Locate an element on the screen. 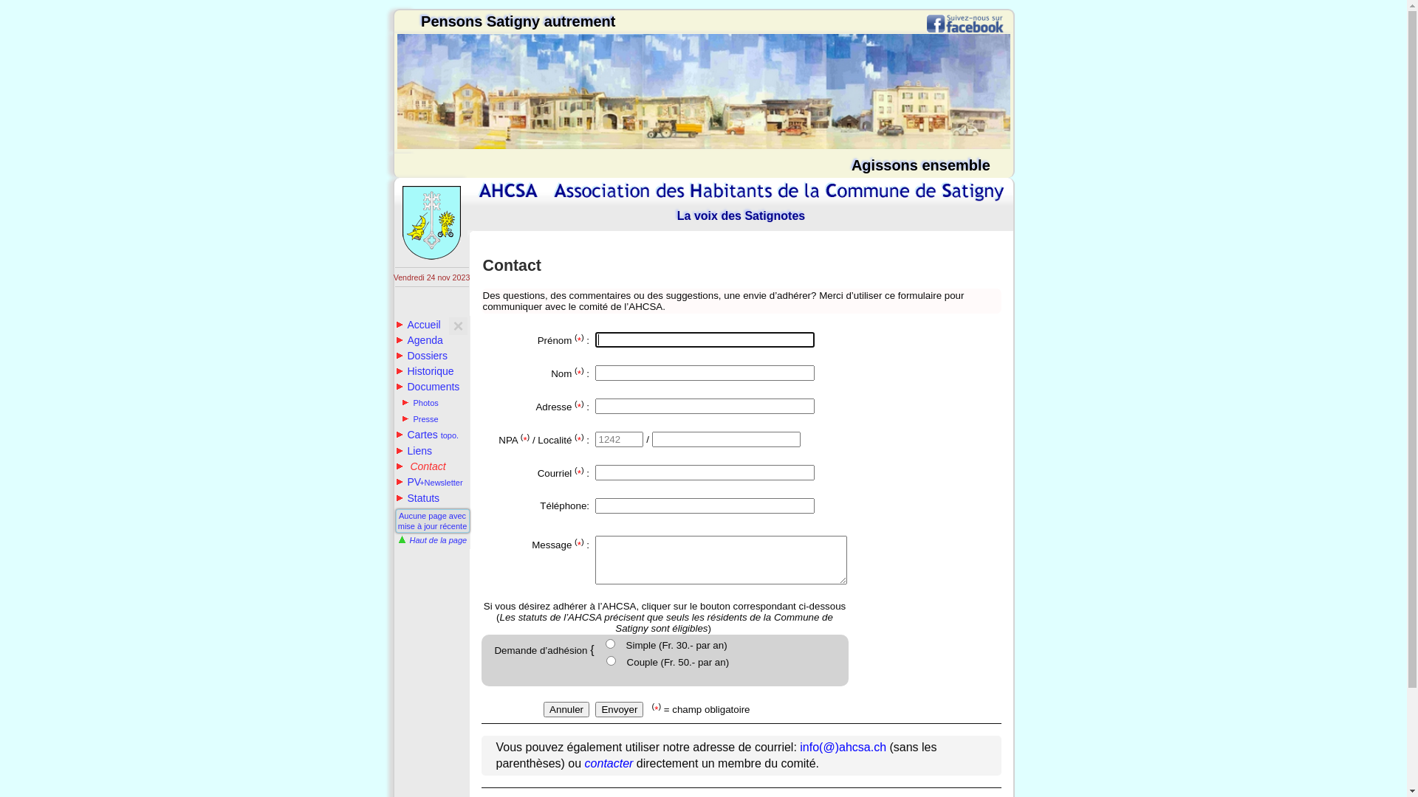  Couple is located at coordinates (612, 661).